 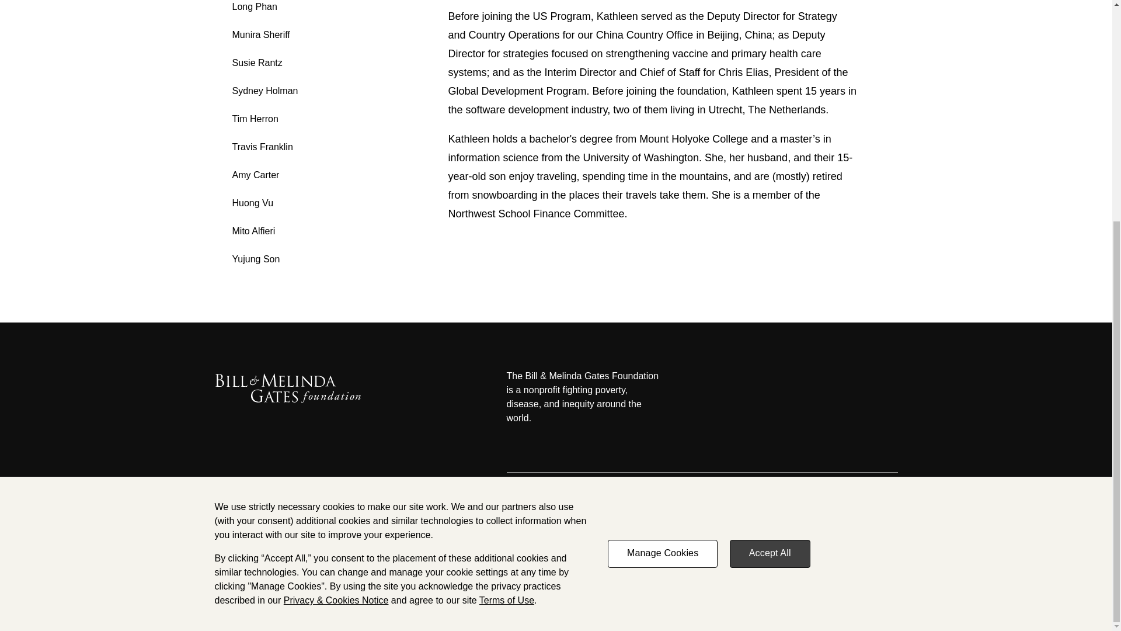 What do you see at coordinates (257, 63) in the screenshot?
I see `Susie Rantz` at bounding box center [257, 63].